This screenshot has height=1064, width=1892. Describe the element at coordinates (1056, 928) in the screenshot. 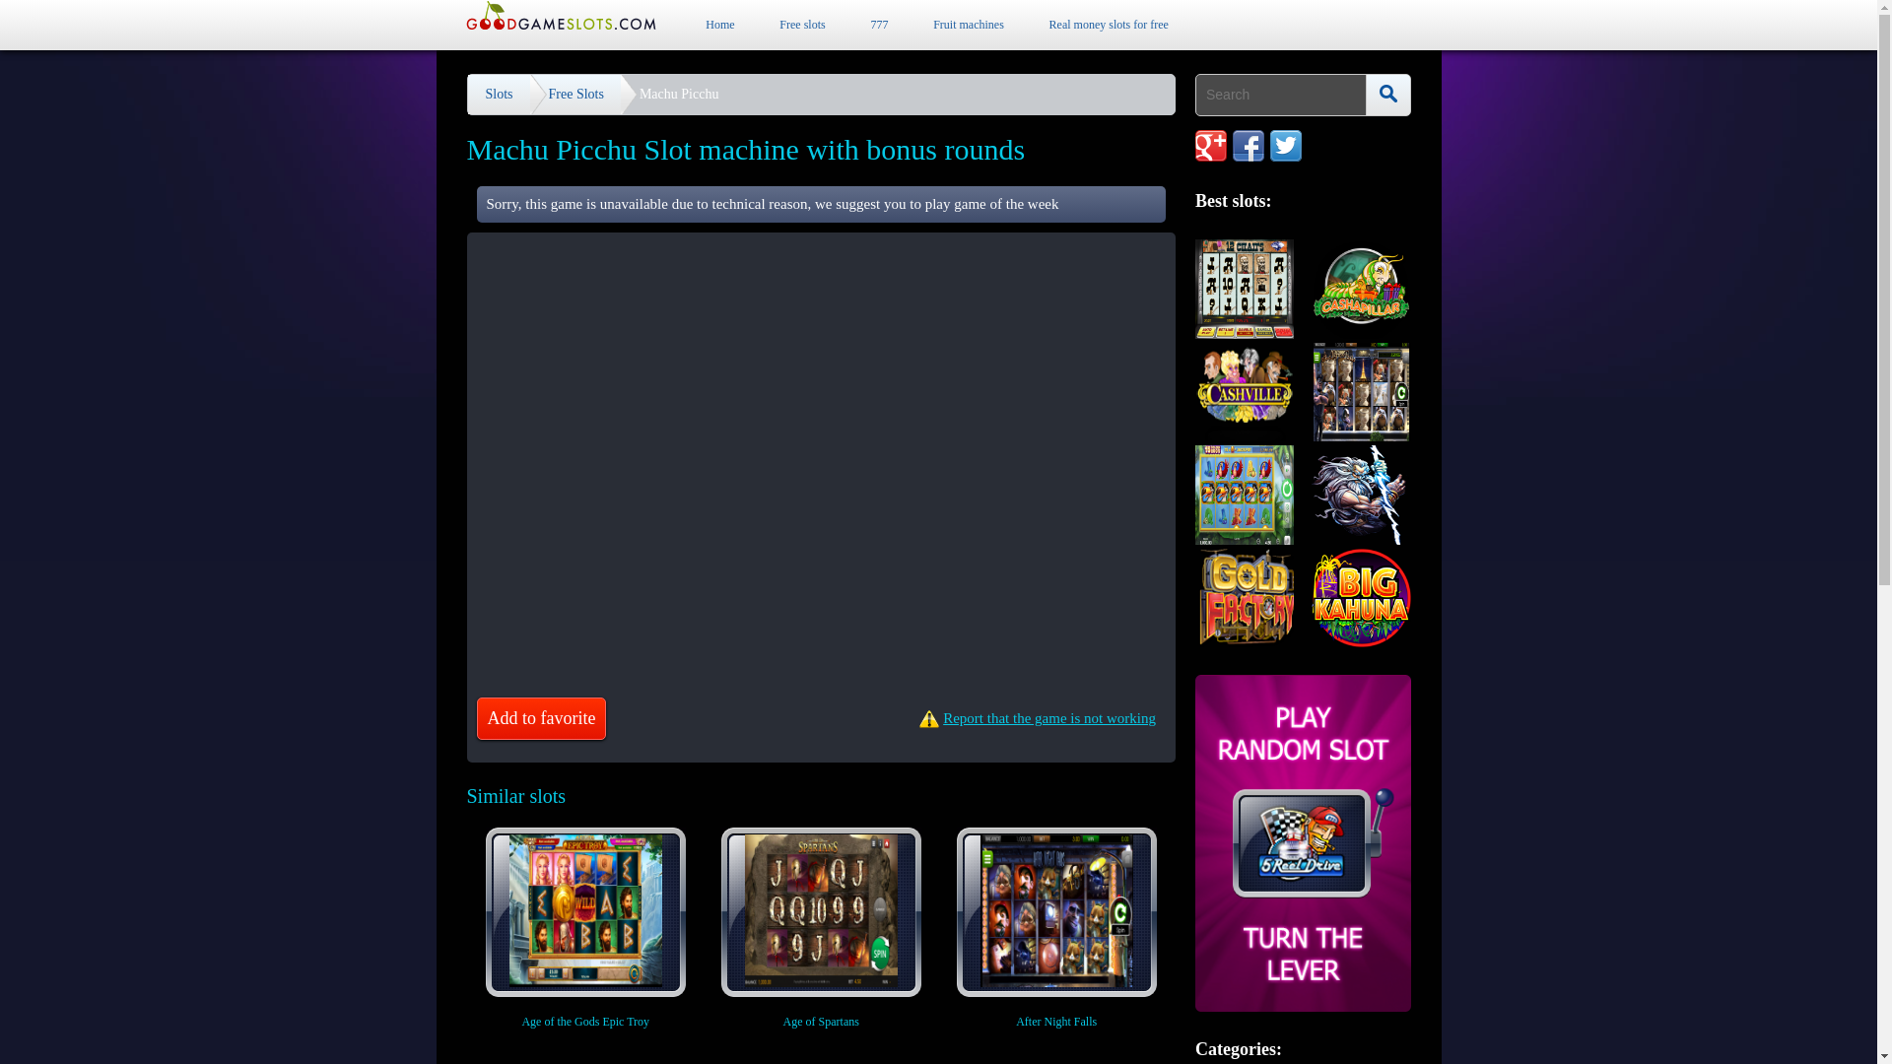

I see `After Night Falls` at that location.